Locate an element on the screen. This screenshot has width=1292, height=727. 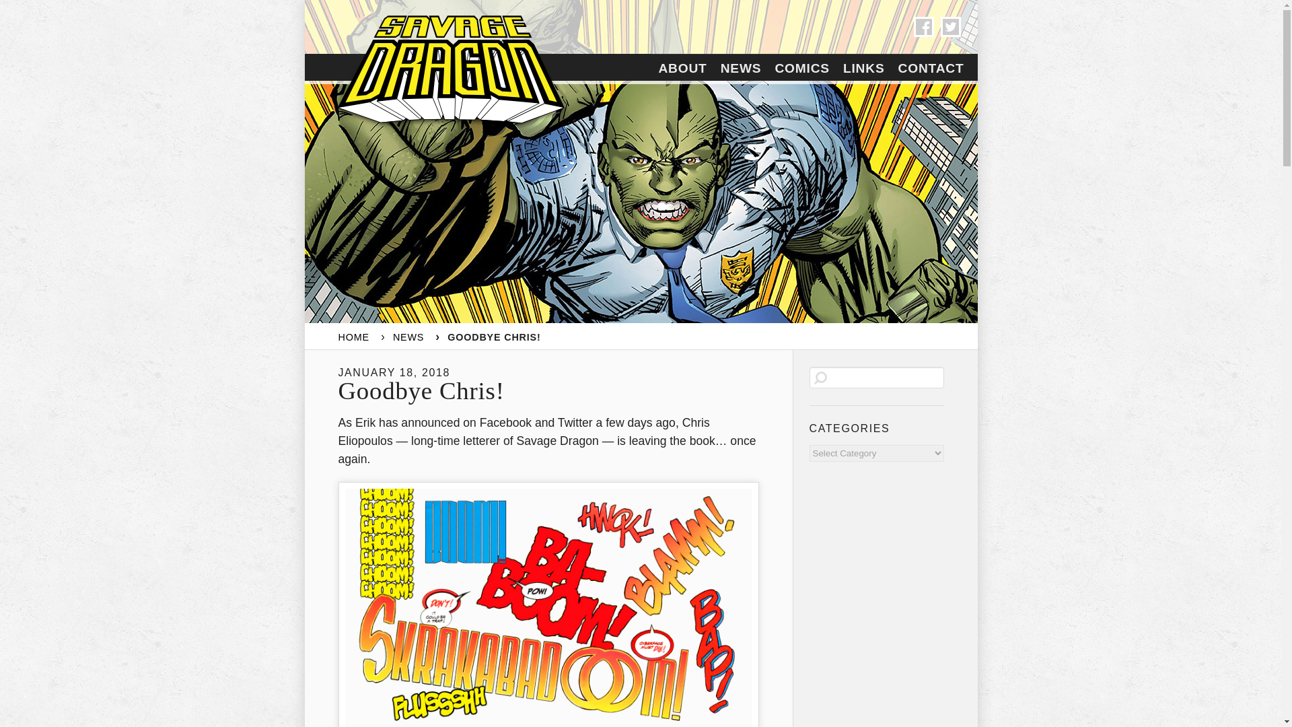
Search is located at coordinates (14, 5).